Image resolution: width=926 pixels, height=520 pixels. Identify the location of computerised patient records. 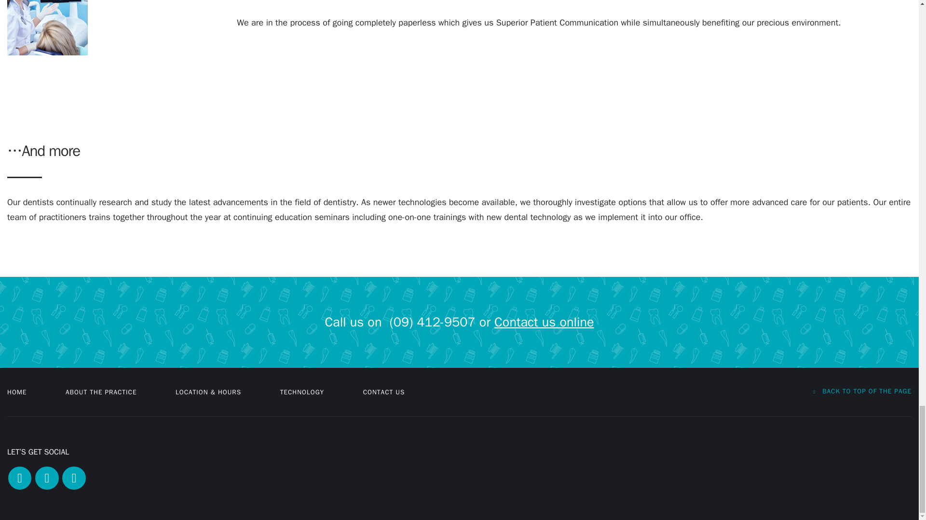
(47, 27).